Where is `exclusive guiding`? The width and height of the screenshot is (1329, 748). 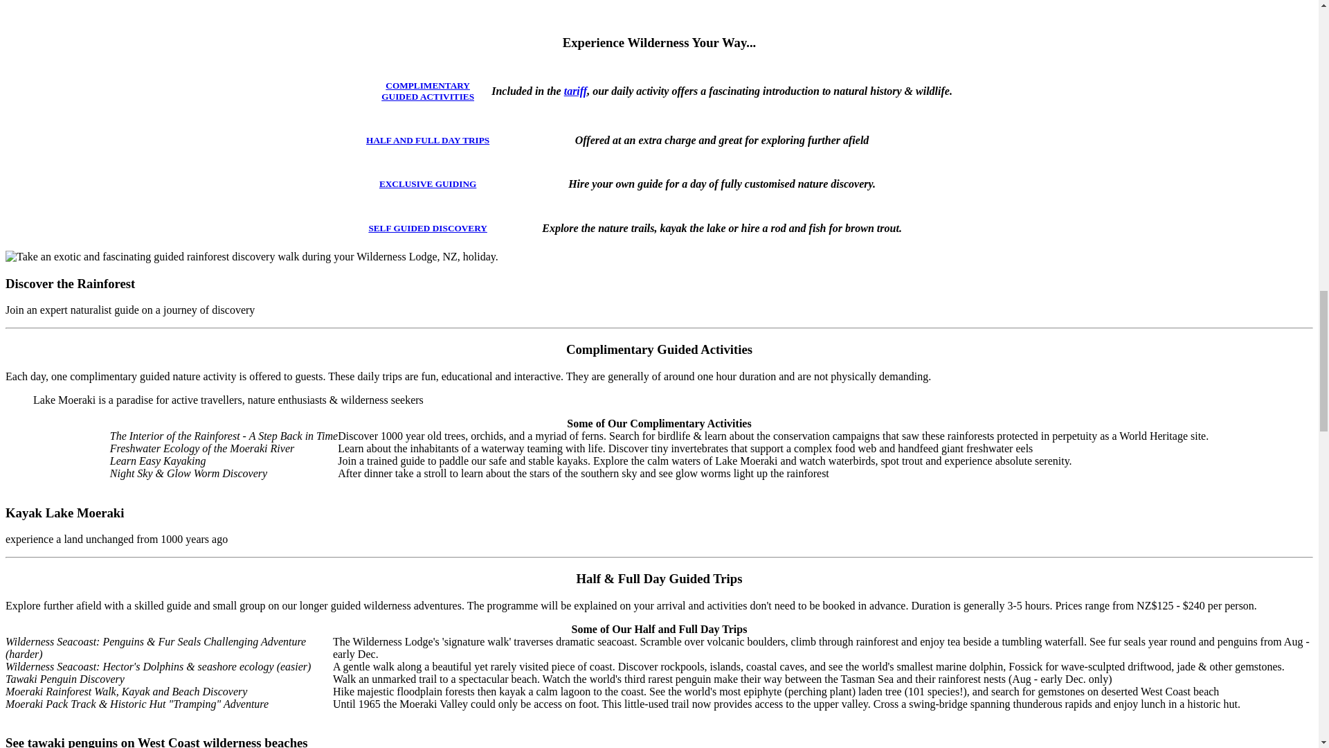
exclusive guiding is located at coordinates (427, 184).